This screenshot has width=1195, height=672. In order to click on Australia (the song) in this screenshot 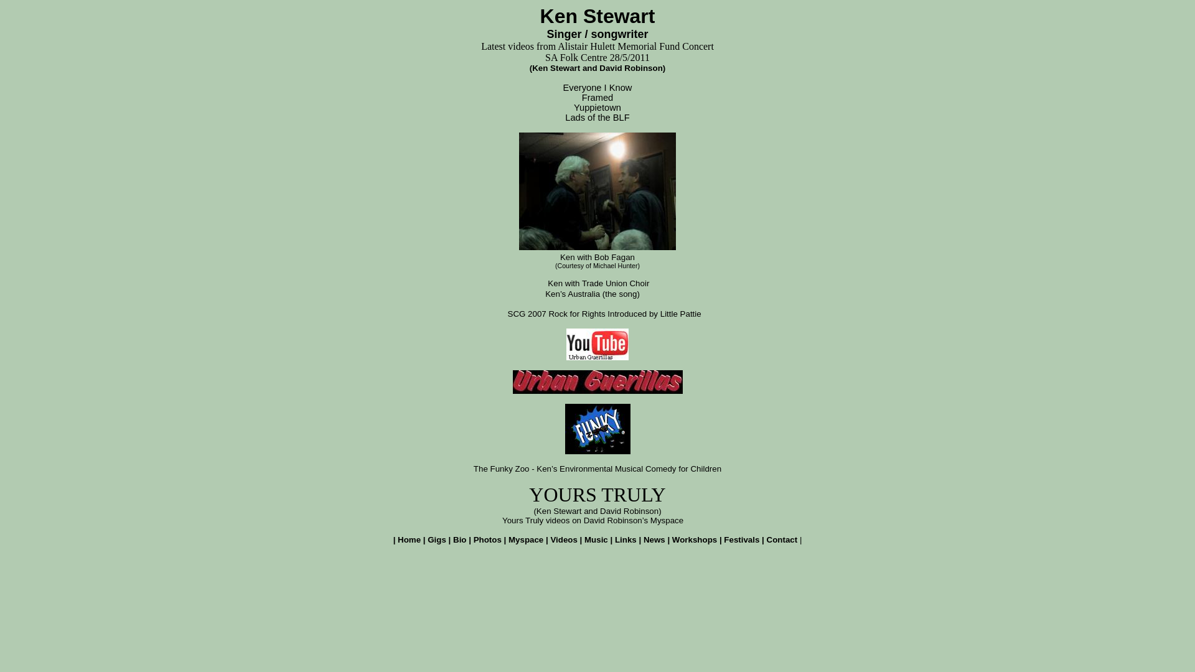, I will do `click(604, 294)`.